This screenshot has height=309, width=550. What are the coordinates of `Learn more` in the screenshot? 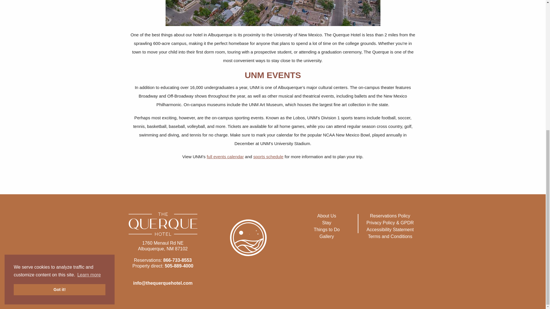 It's located at (89, 51).